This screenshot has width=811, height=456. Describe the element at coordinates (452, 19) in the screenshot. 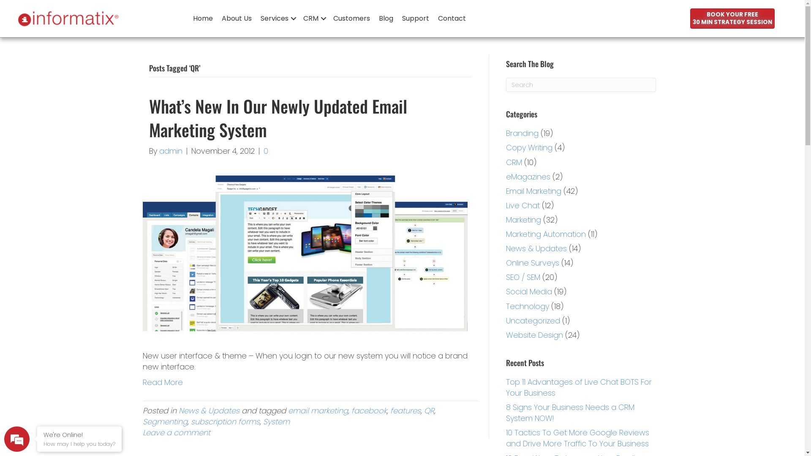

I see `Contact` at that location.